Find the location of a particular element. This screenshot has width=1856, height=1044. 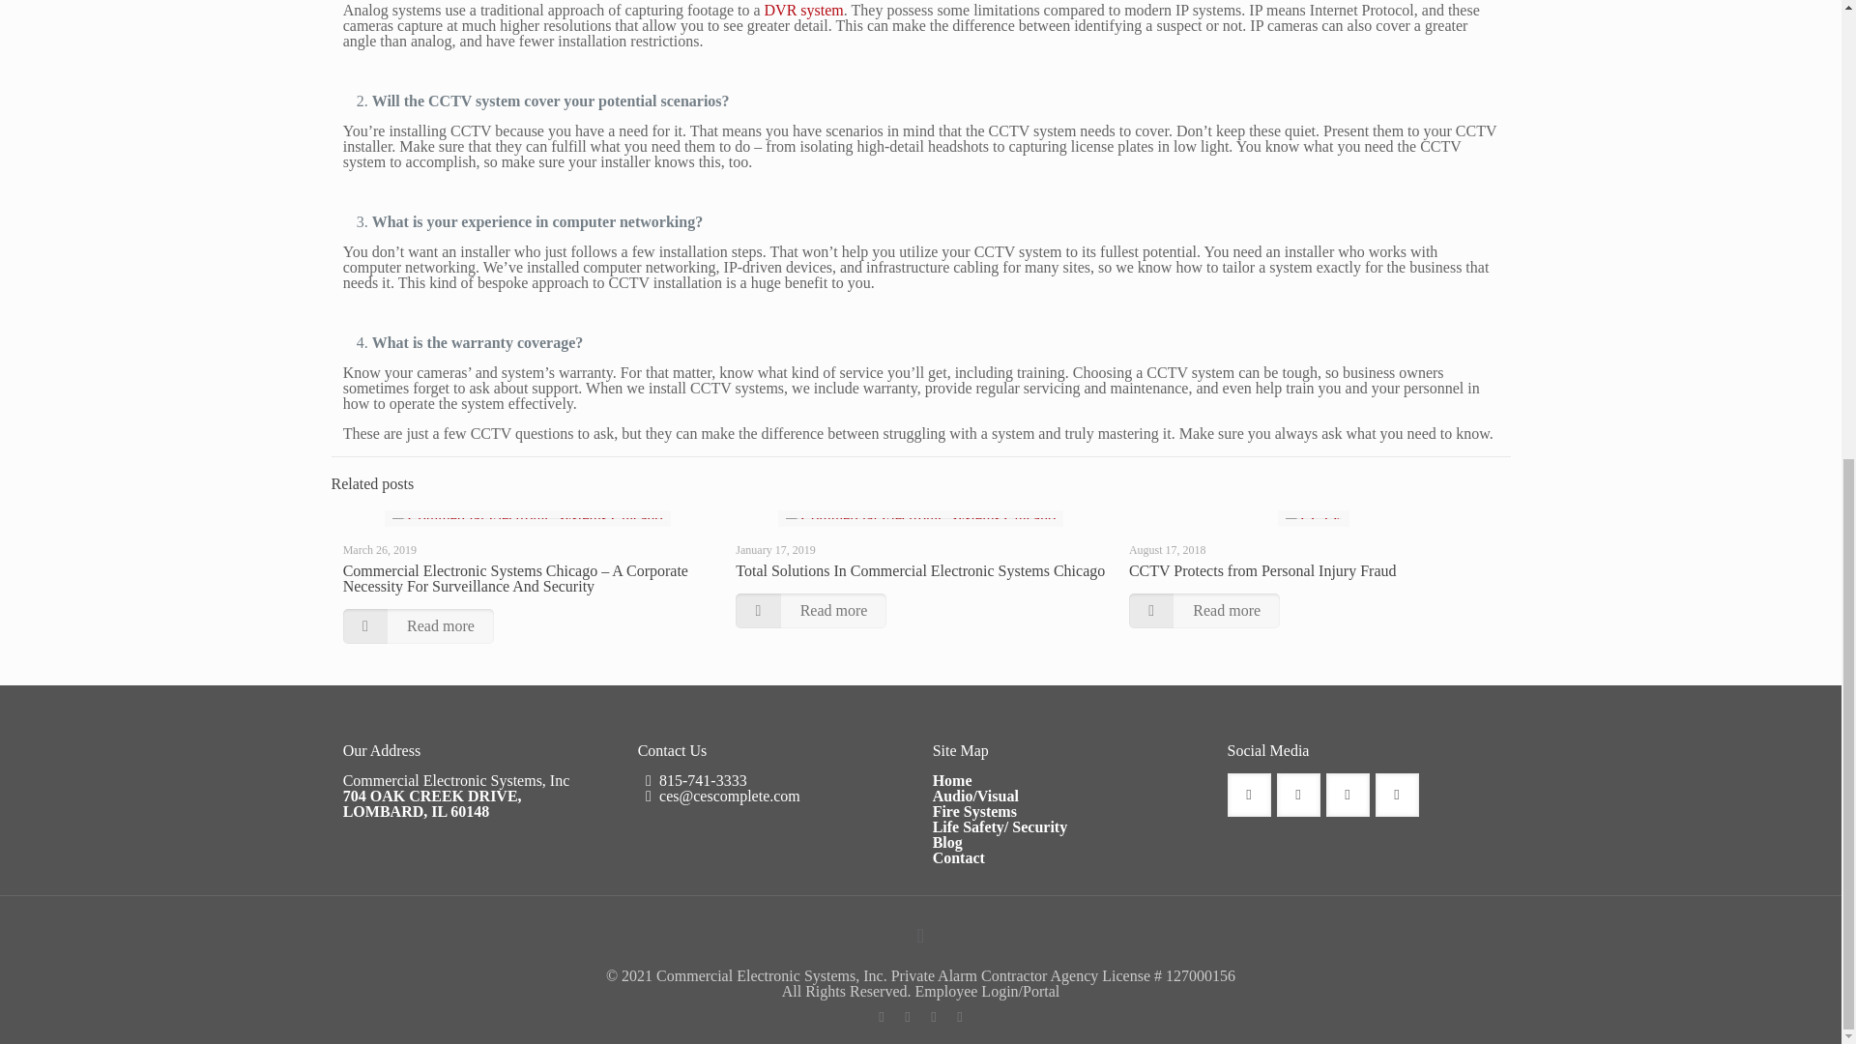

Twitter is located at coordinates (907, 1017).